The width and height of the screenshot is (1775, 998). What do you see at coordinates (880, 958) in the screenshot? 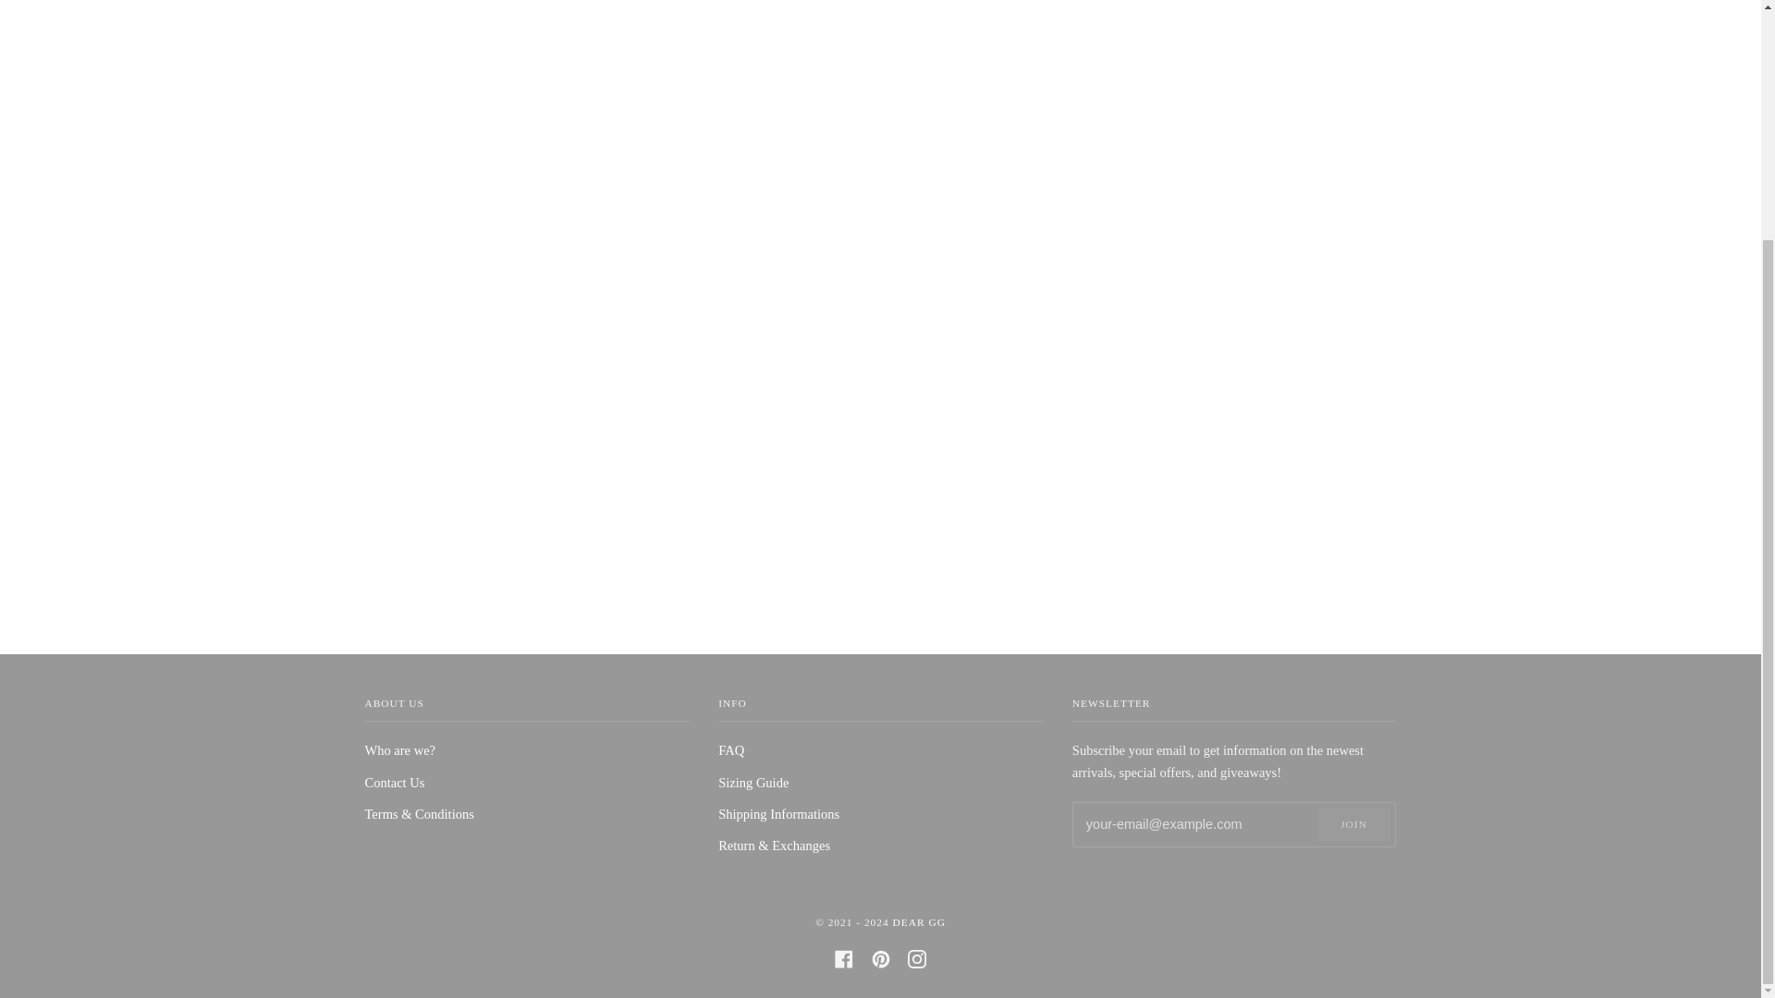
I see `Pinterest` at bounding box center [880, 958].